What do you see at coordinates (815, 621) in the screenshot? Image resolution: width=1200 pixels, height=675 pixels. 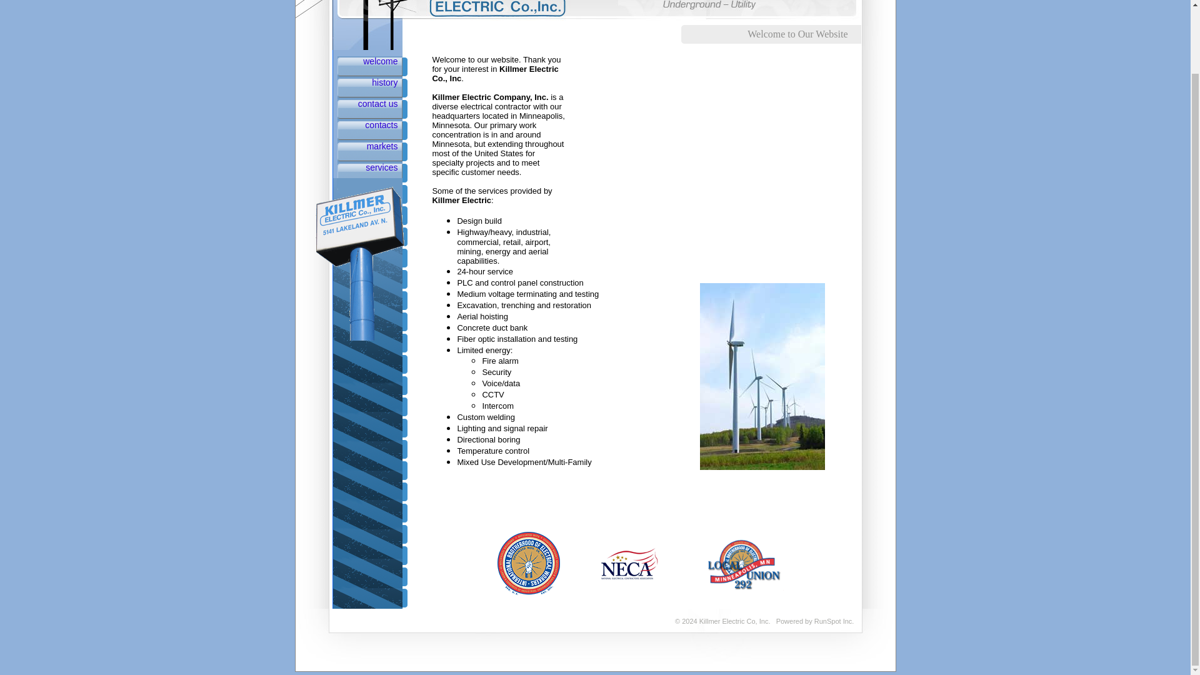 I see `Powered by RunSpot Inc.` at bounding box center [815, 621].